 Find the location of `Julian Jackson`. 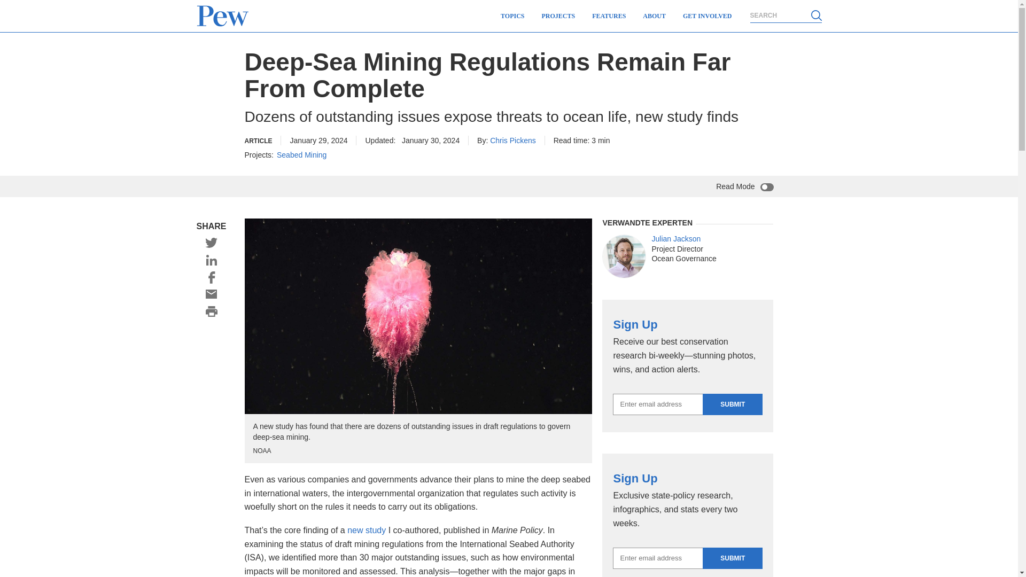

Julian Jackson is located at coordinates (624, 256).